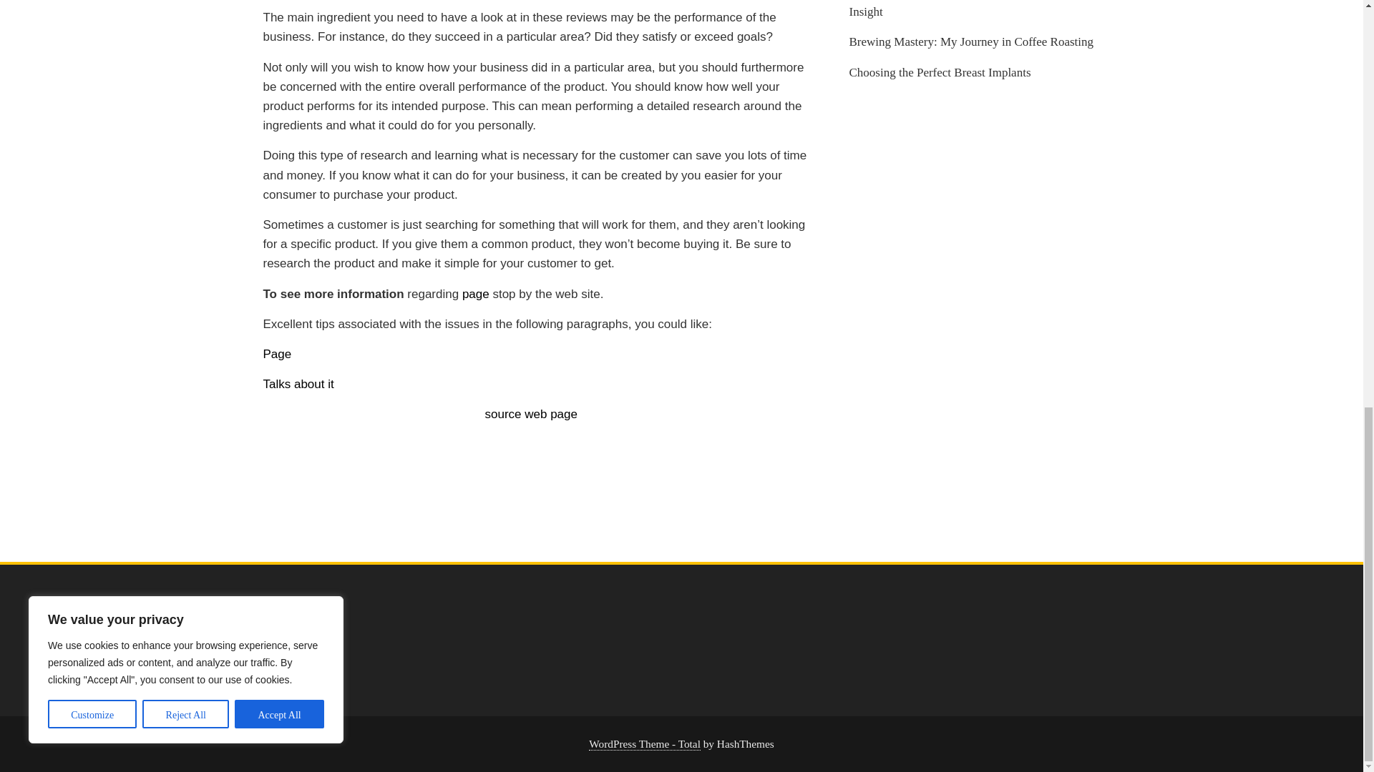  Describe the element at coordinates (298, 384) in the screenshot. I see `Talks about it` at that location.